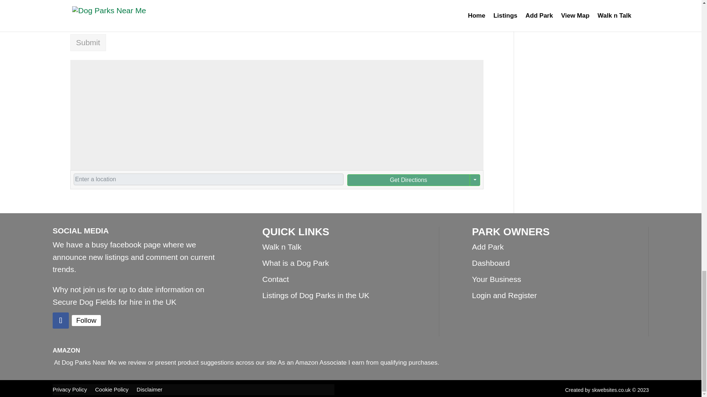  What do you see at coordinates (408, 180) in the screenshot?
I see `Get Directions` at bounding box center [408, 180].